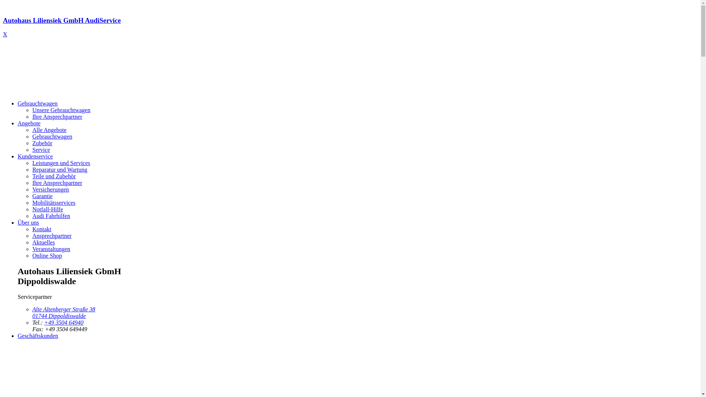 The image size is (706, 397). What do you see at coordinates (42, 229) in the screenshot?
I see `Kontakt` at bounding box center [42, 229].